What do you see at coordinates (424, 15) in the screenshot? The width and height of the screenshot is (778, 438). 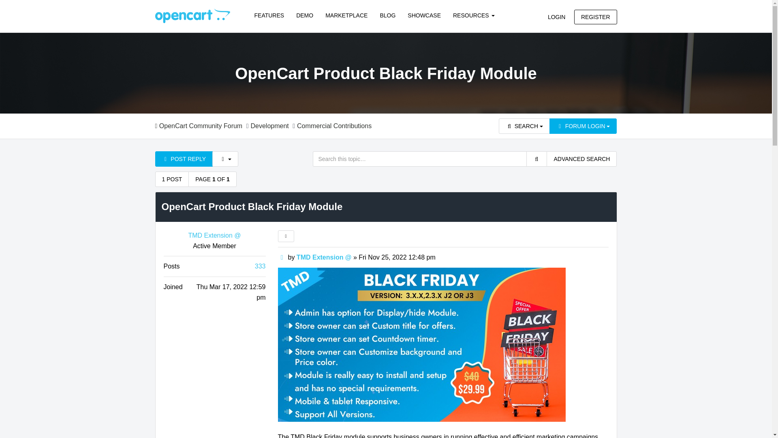 I see `SHOWCASE` at bounding box center [424, 15].